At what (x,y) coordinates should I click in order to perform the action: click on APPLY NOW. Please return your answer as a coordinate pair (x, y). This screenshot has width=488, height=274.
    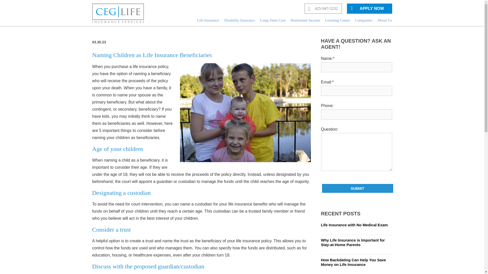
    Looking at the image, I should click on (369, 9).